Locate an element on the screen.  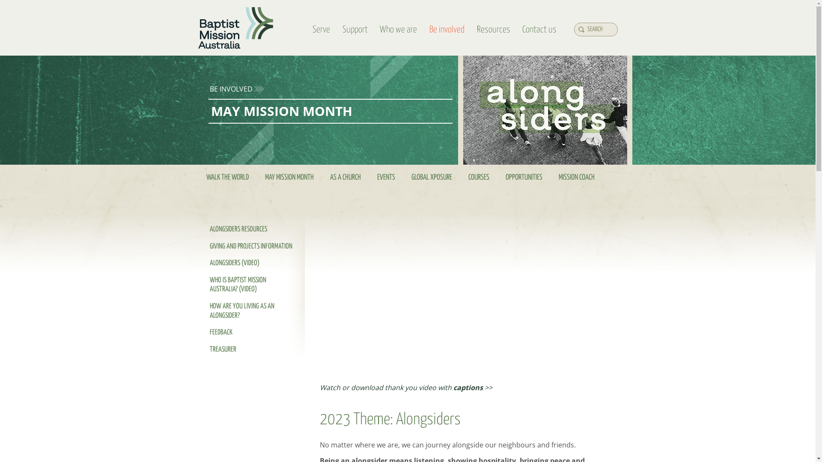
Resources is located at coordinates (493, 30).